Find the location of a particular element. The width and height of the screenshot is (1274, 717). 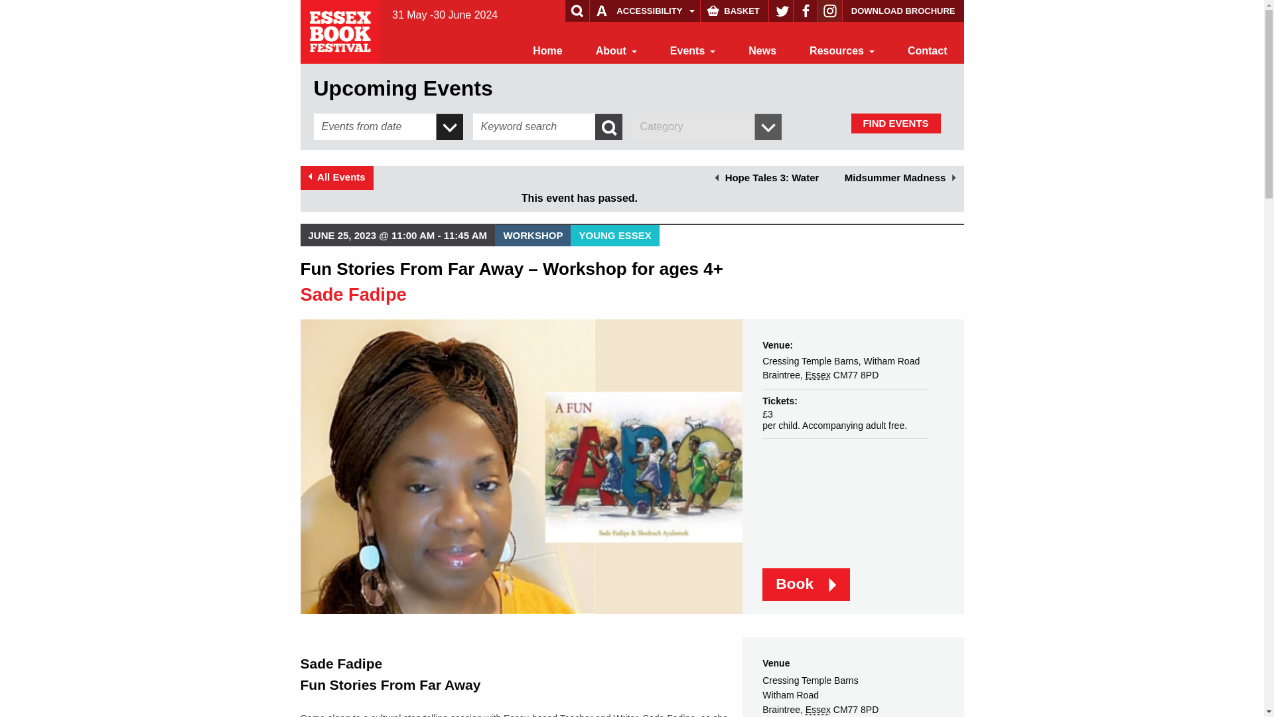

Resources is located at coordinates (841, 51).